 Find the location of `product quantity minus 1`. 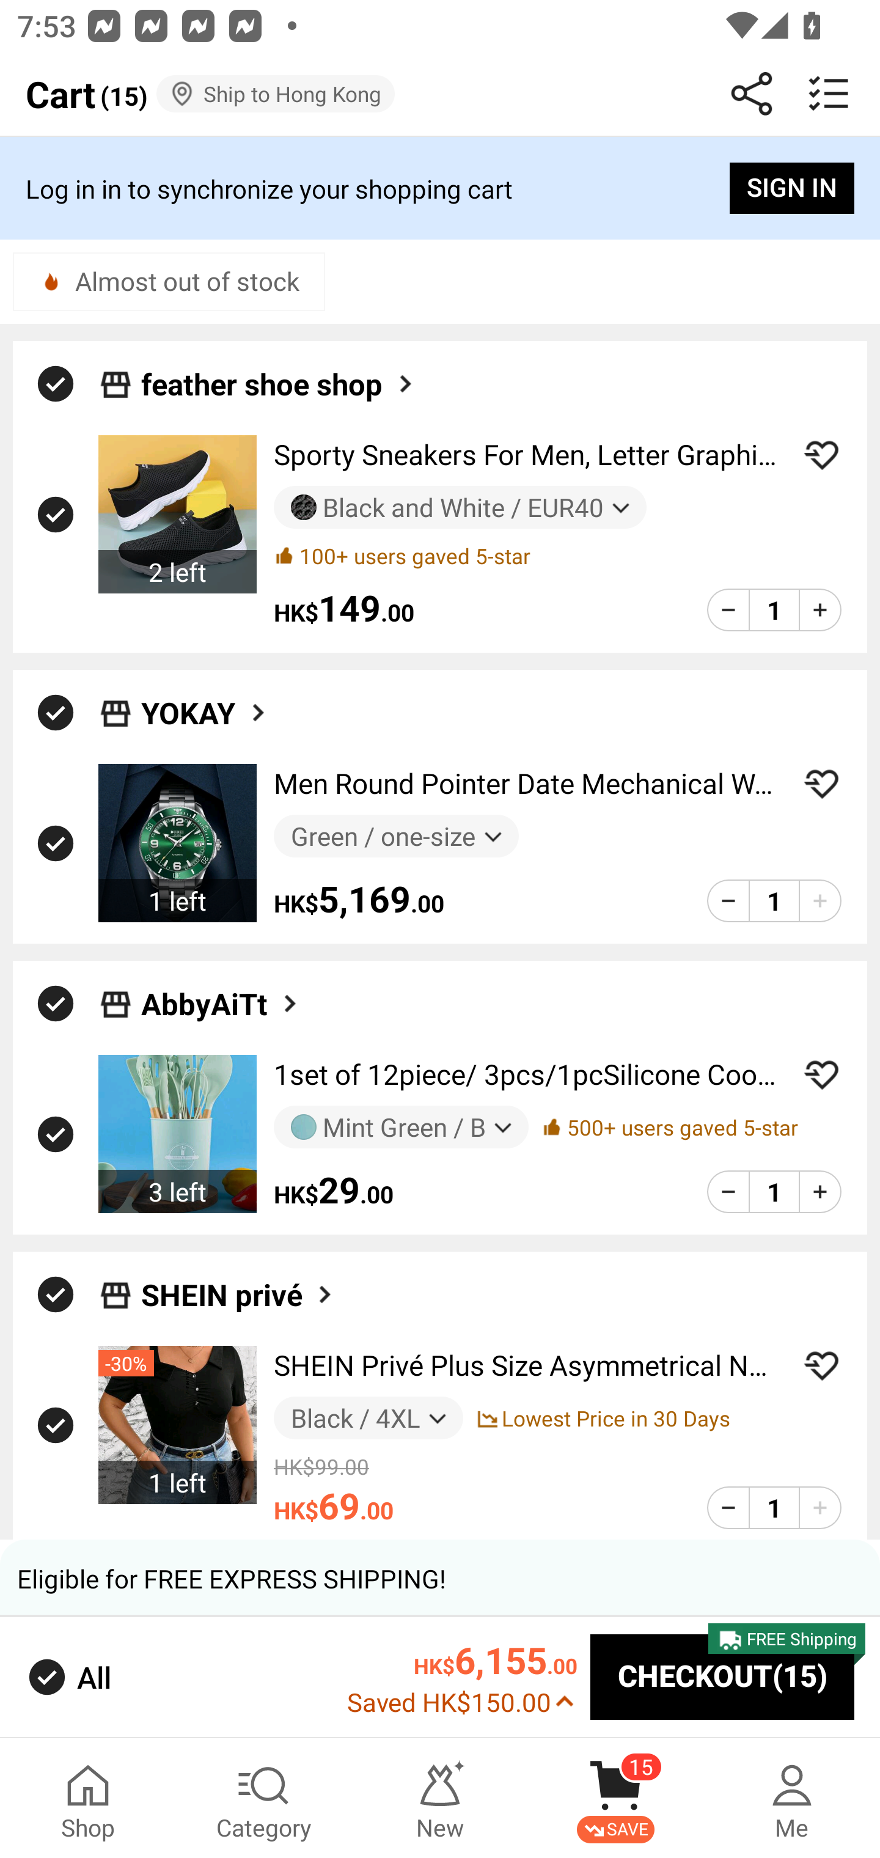

product quantity minus 1 is located at coordinates (728, 1507).